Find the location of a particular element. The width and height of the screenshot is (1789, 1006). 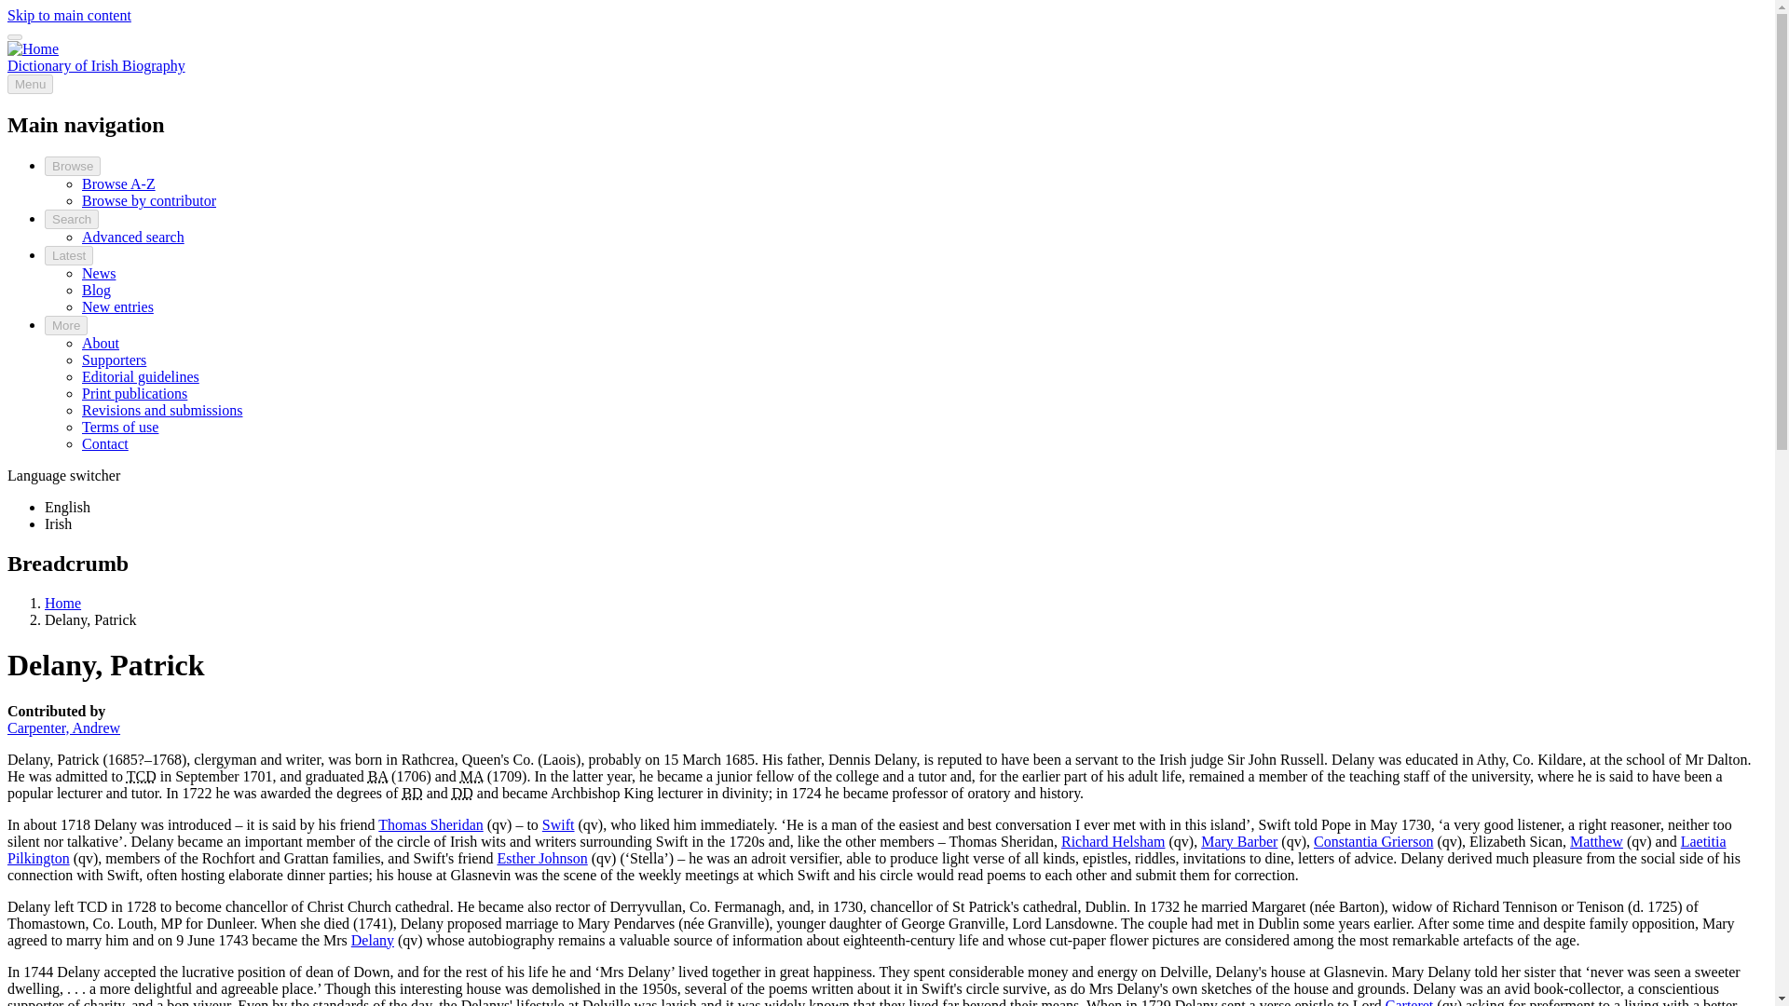

Search biographies is located at coordinates (132, 237).